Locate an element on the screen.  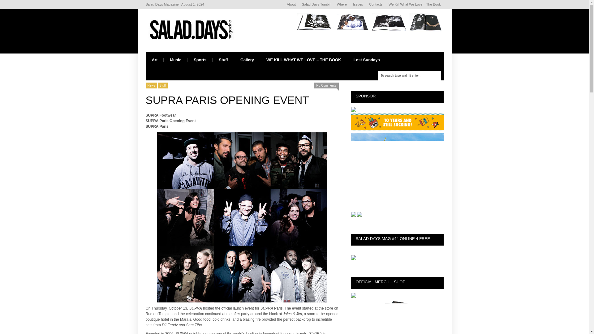
Art is located at coordinates (155, 60).